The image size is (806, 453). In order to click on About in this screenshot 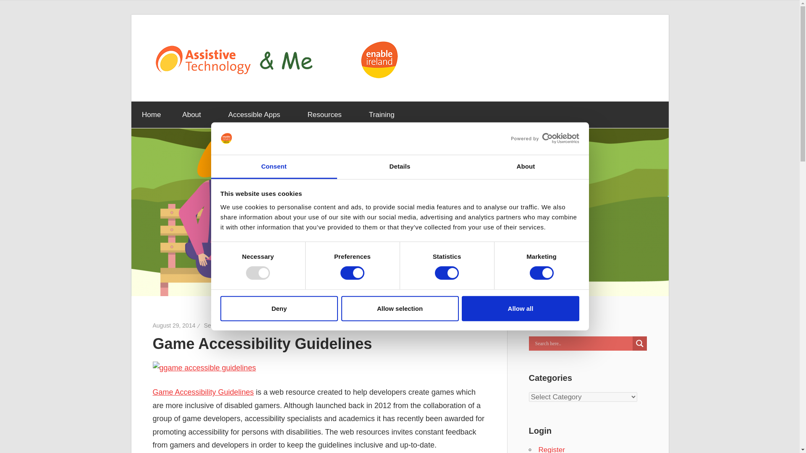, I will do `click(526, 167)`.